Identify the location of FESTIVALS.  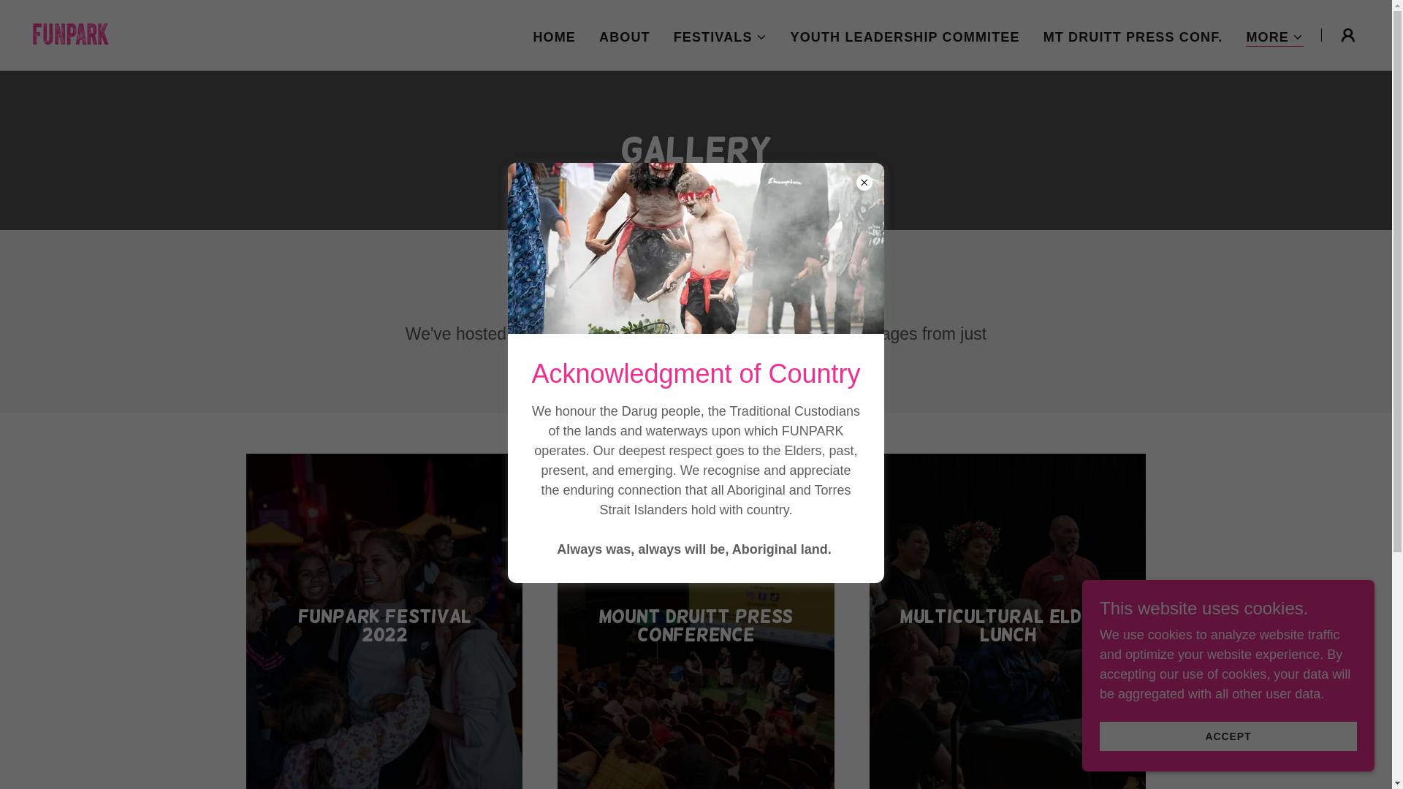
(720, 37).